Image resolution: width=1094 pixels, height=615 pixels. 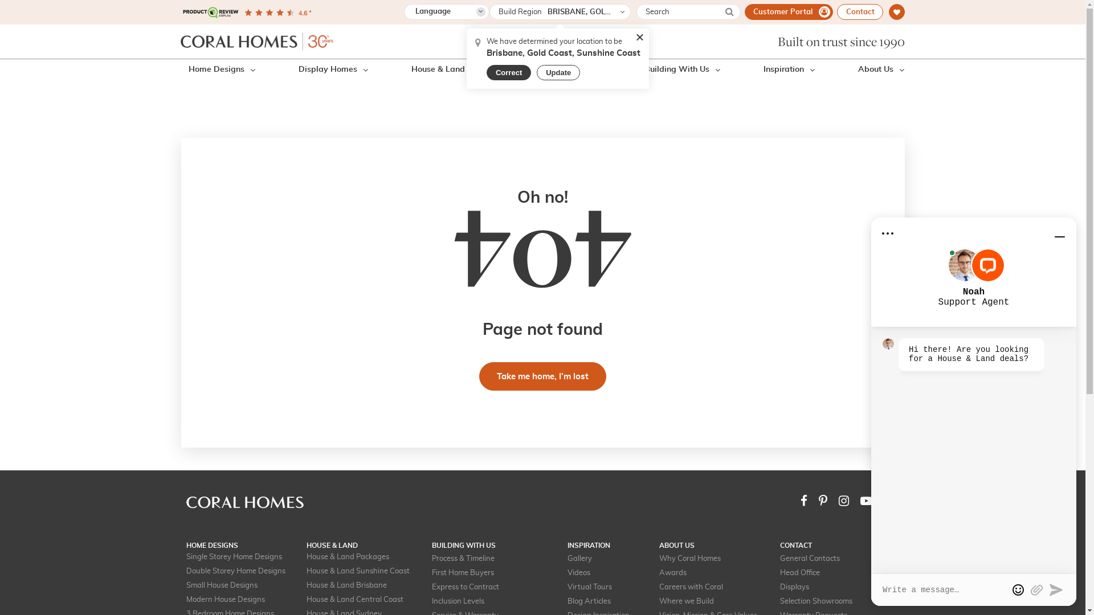 What do you see at coordinates (789, 70) in the screenshot?
I see `Inspiration` at bounding box center [789, 70].